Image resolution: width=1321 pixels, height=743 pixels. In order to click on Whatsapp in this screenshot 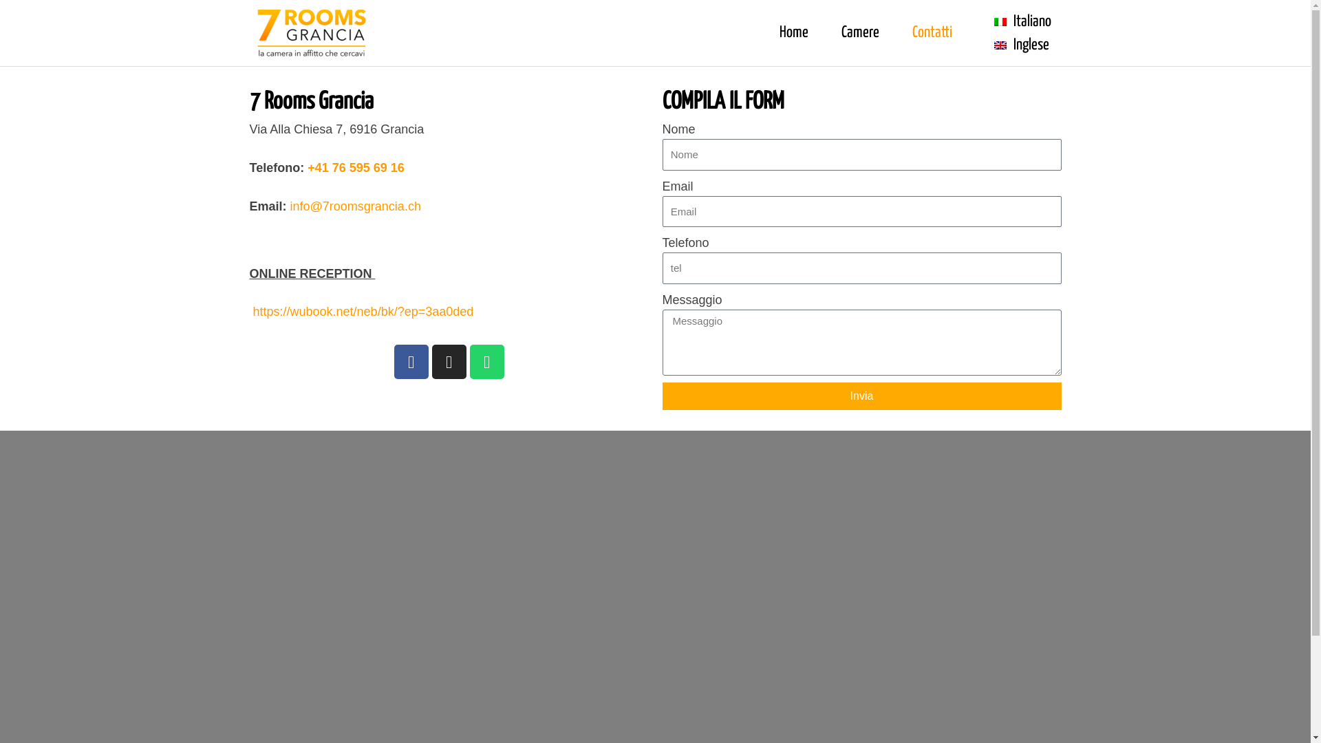, I will do `click(486, 362)`.